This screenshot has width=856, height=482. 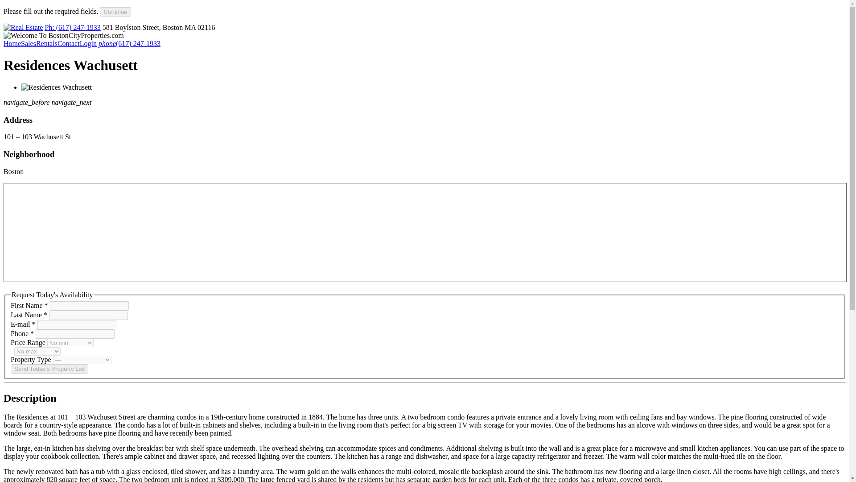 What do you see at coordinates (49, 369) in the screenshot?
I see `Send Today's Property List` at bounding box center [49, 369].